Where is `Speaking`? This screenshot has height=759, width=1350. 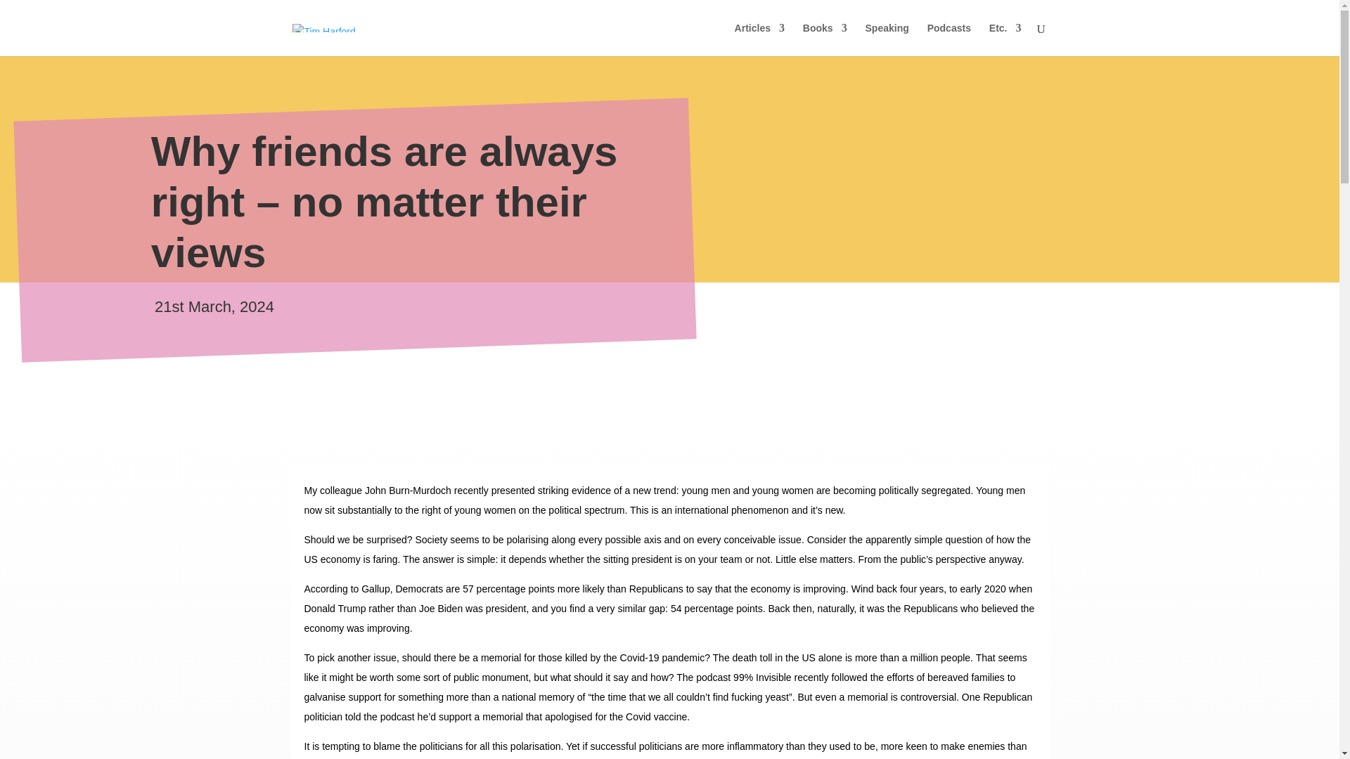 Speaking is located at coordinates (887, 39).